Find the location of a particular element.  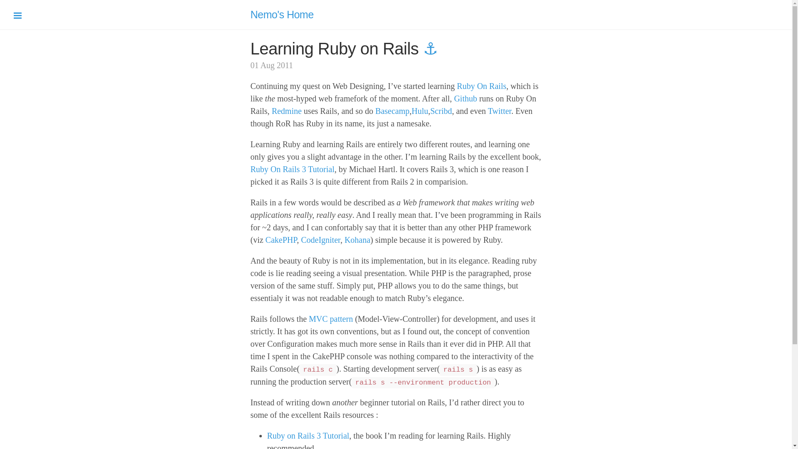

Ruby On Rails Tutorial Book is located at coordinates (308, 436).